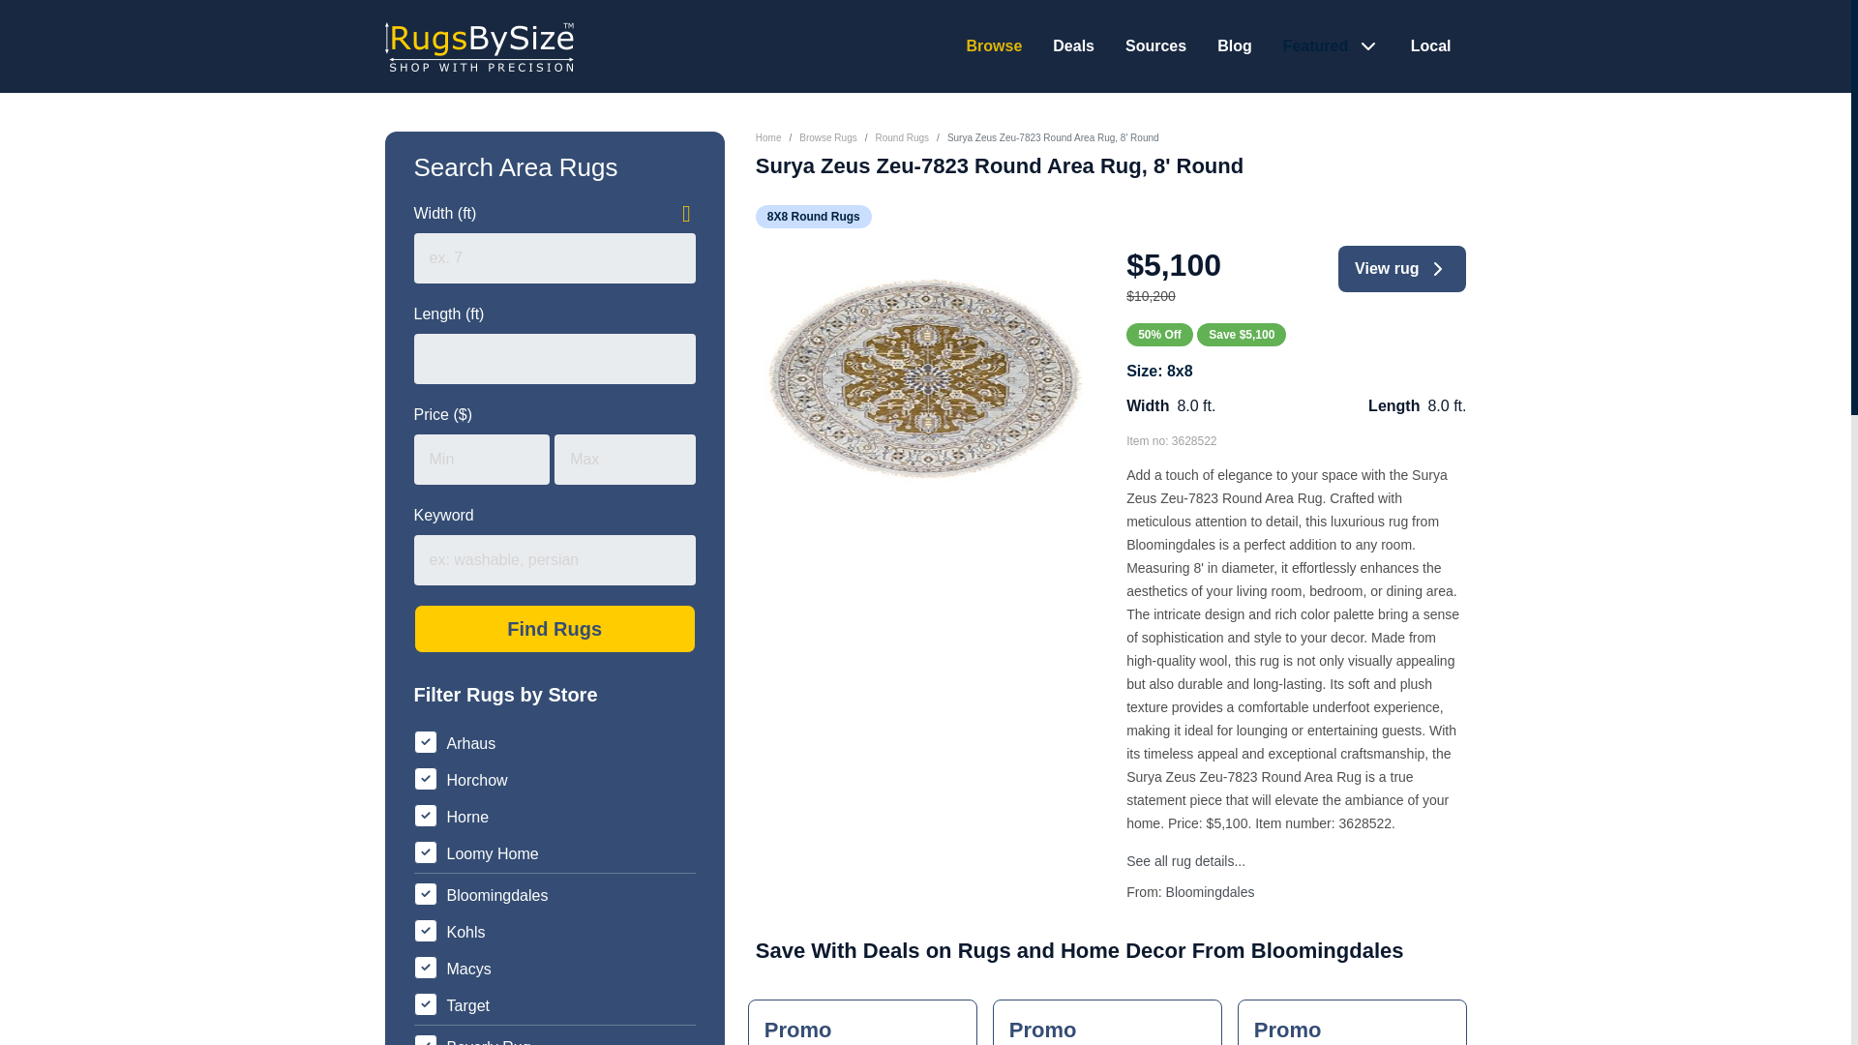 The image size is (1858, 1045). Describe the element at coordinates (902, 137) in the screenshot. I see `Round Rugs` at that location.